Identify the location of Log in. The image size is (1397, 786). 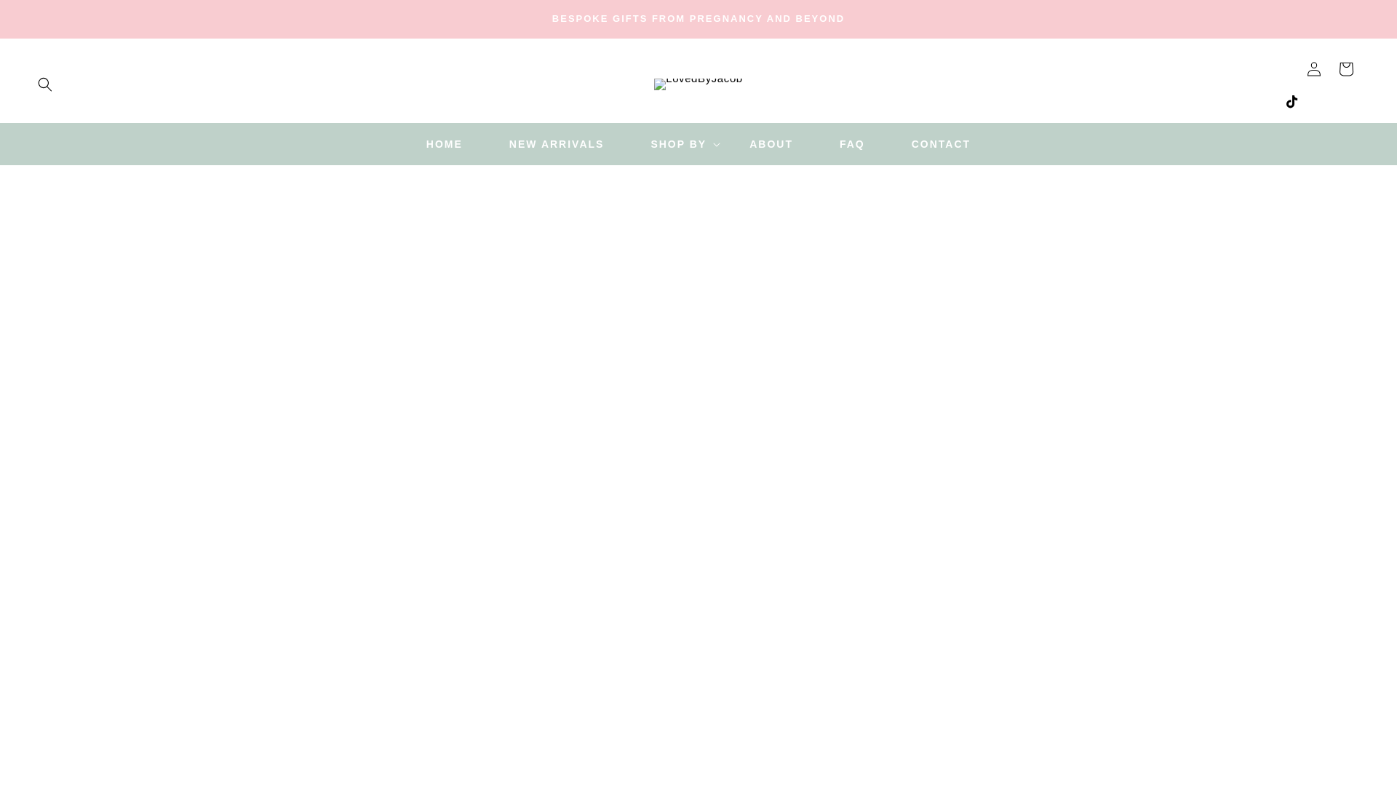
(1313, 68).